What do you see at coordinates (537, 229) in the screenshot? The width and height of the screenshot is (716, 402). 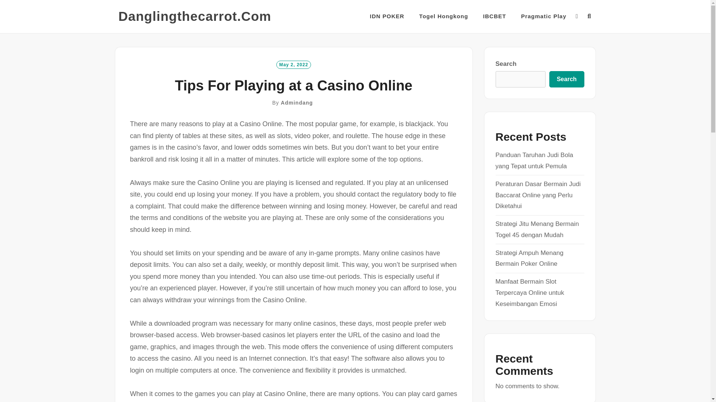 I see `Strategi Jitu Menang Bermain Togel 45 dengan Mudah` at bounding box center [537, 229].